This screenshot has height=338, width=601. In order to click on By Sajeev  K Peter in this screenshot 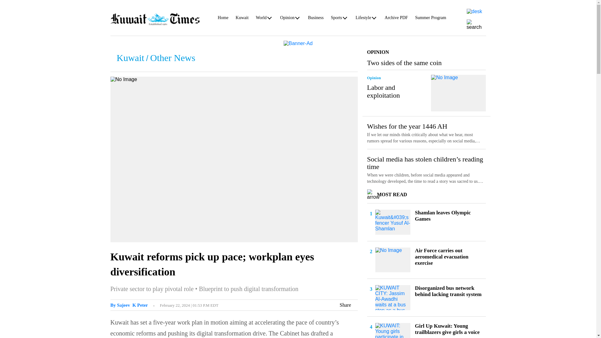, I will do `click(129, 305)`.